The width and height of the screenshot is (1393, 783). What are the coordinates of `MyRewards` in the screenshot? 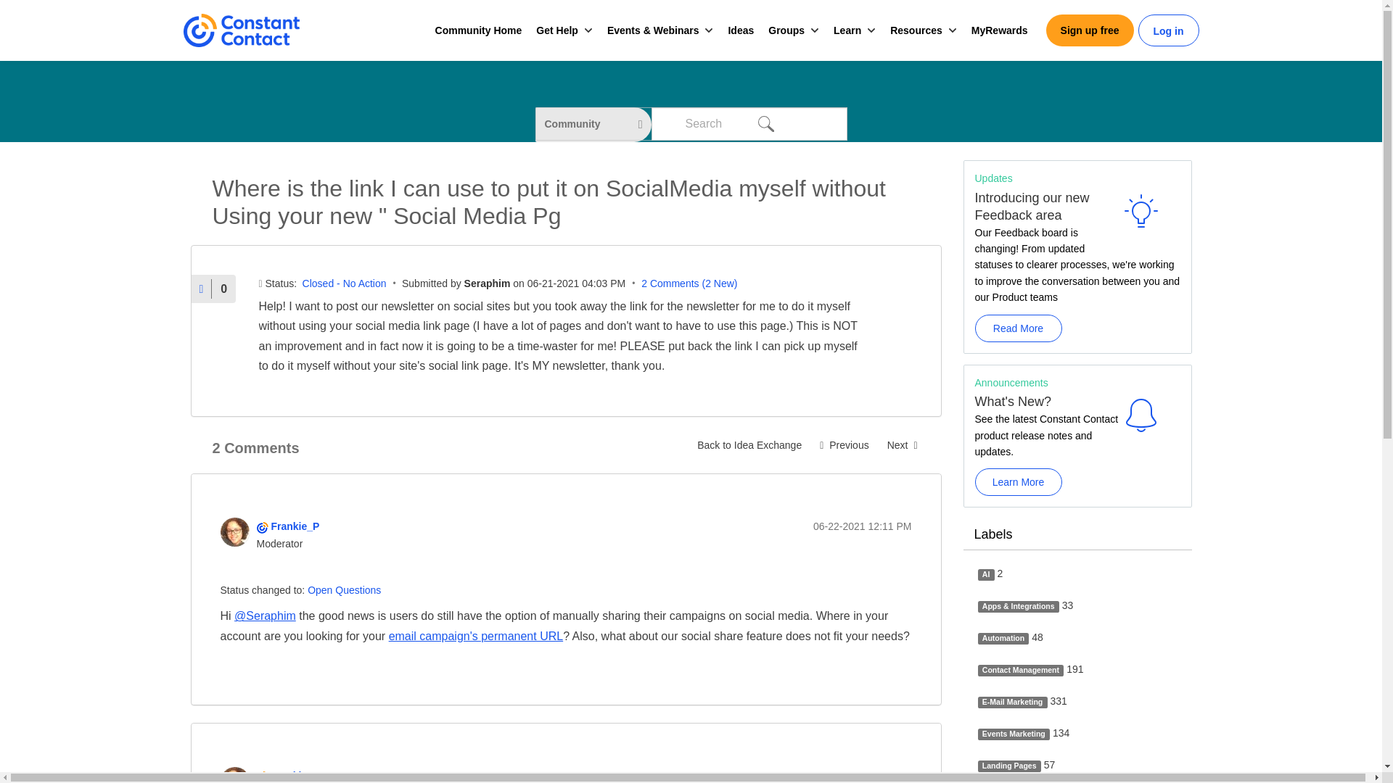 It's located at (999, 30).